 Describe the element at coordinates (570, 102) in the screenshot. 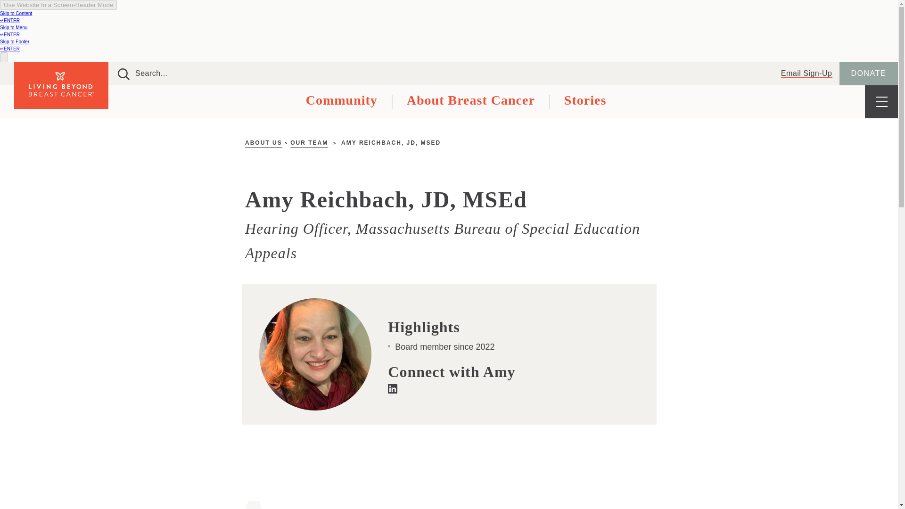

I see `Stories` at that location.